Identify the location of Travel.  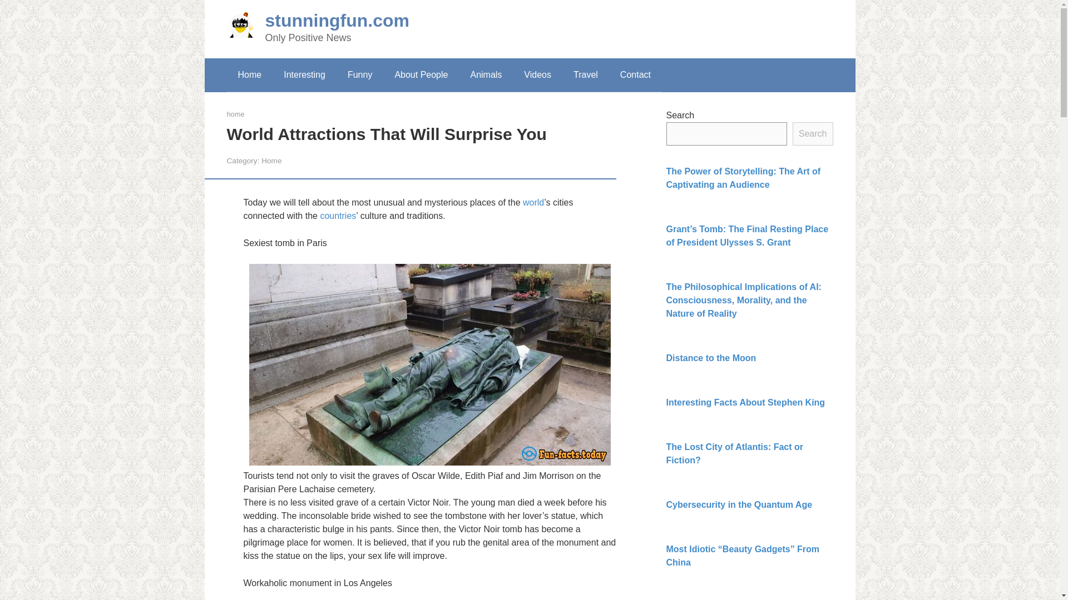
(585, 74).